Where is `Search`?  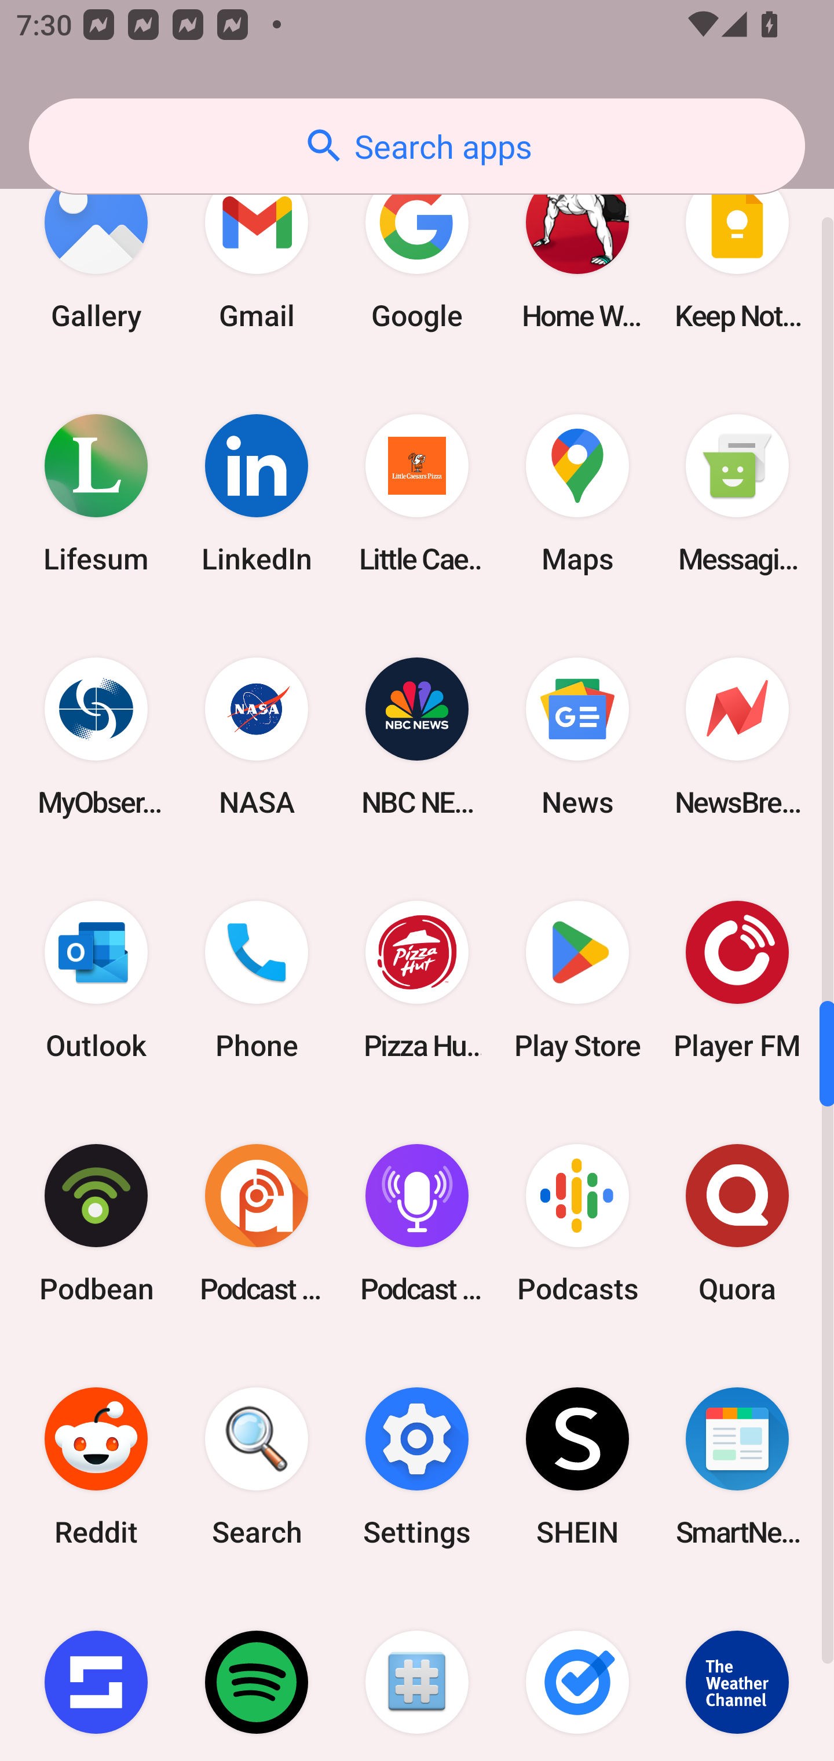
Search is located at coordinates (257, 1467).